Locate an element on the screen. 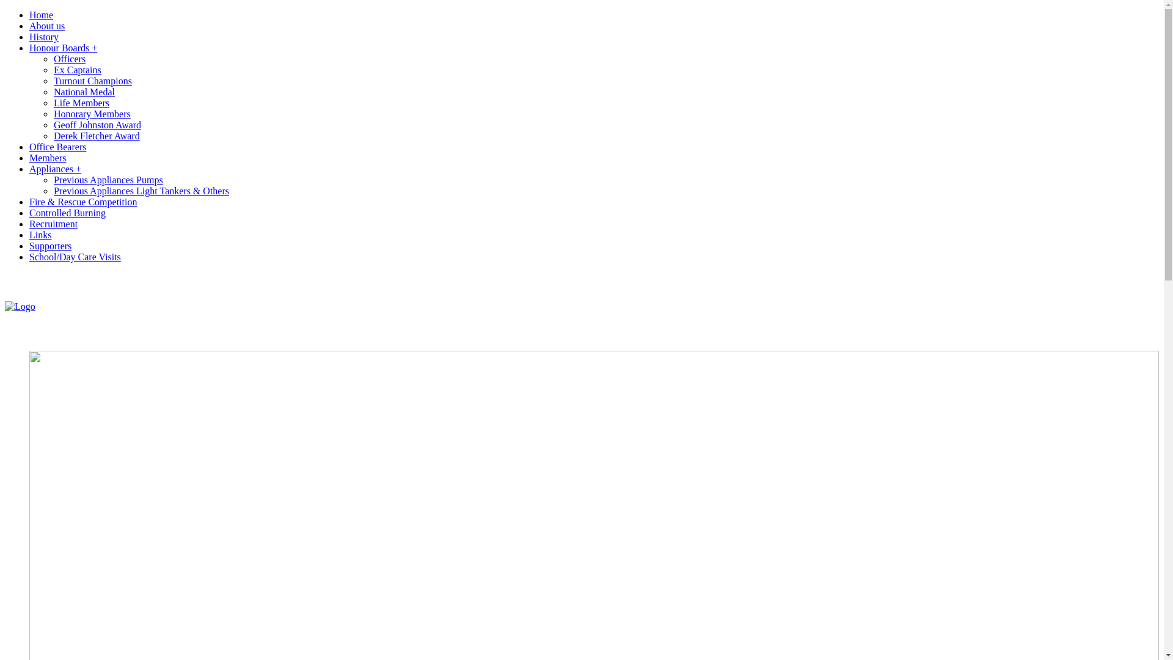 This screenshot has height=660, width=1173. Ex Captains is located at coordinates (78, 70).